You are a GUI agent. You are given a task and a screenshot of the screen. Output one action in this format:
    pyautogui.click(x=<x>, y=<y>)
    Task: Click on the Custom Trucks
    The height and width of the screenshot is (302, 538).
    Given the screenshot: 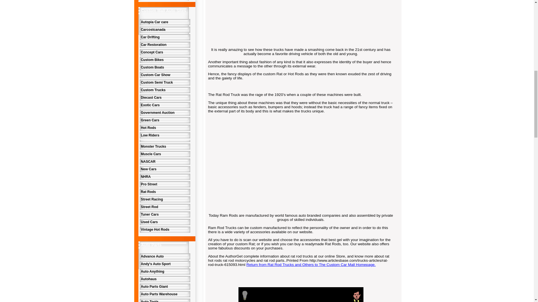 What is the action you would take?
    pyautogui.click(x=164, y=90)
    